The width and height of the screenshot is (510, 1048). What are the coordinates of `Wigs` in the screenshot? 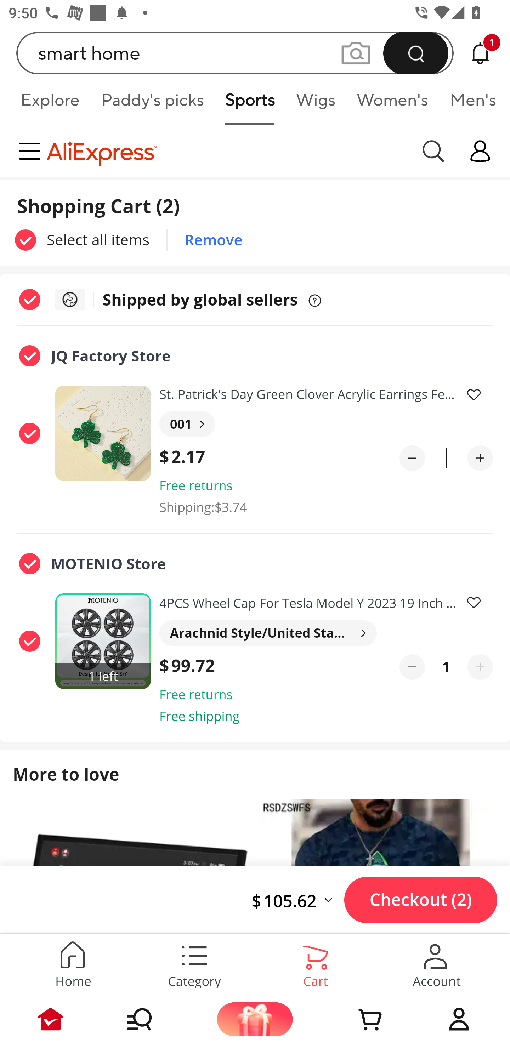 It's located at (316, 104).